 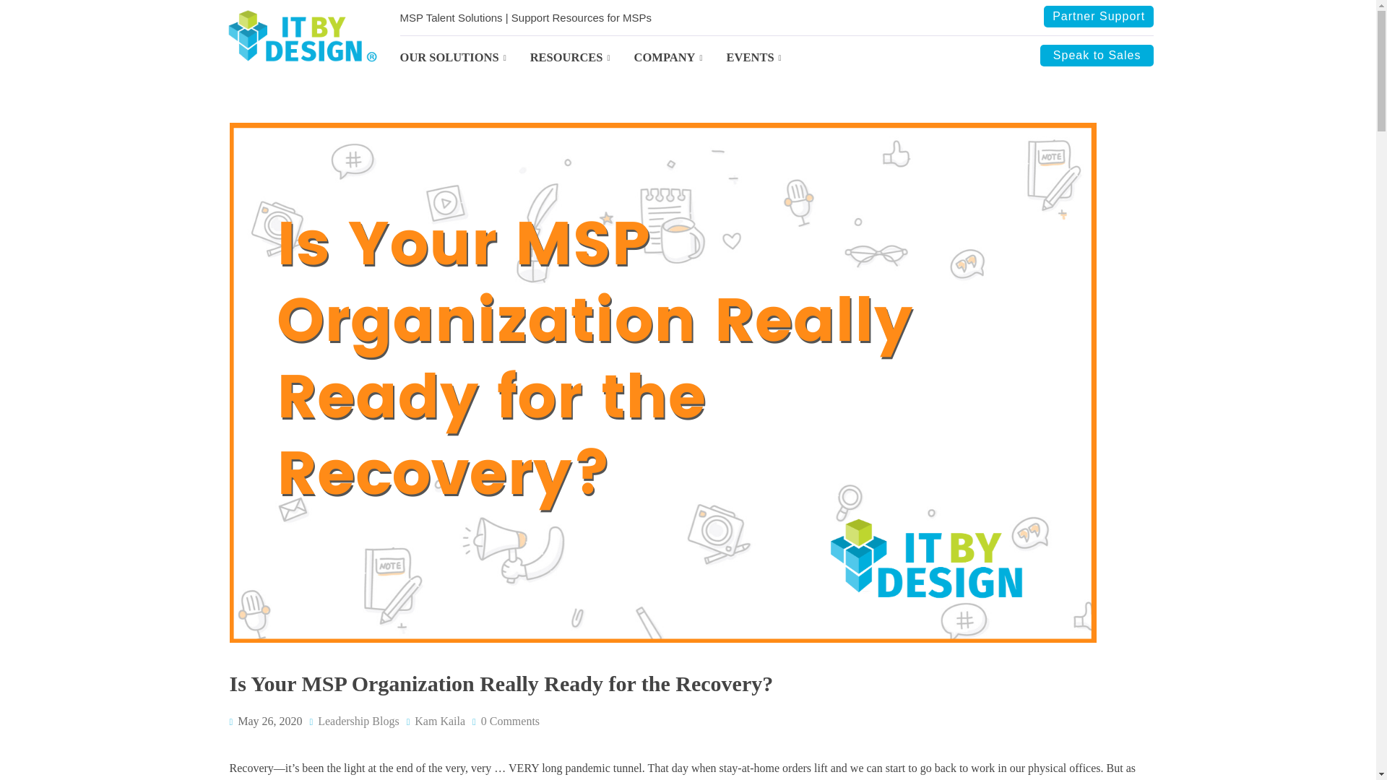 What do you see at coordinates (582, 58) in the screenshot?
I see `RESOURCES` at bounding box center [582, 58].